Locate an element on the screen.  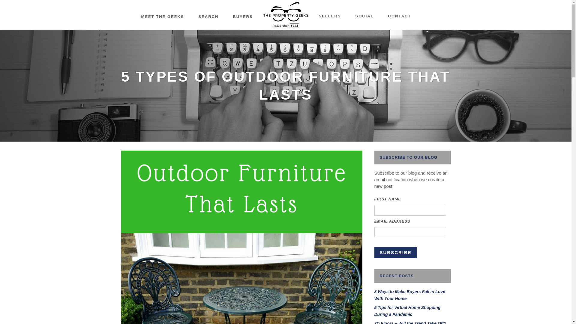
Search is located at coordinates (208, 17).